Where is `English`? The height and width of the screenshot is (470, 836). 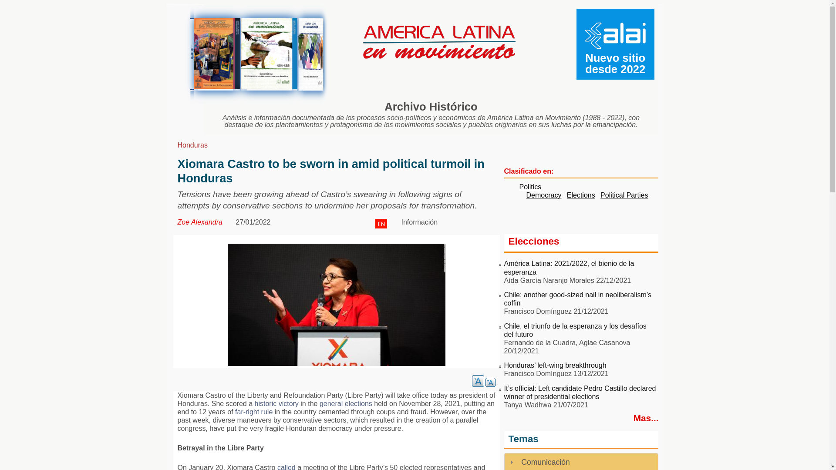
English is located at coordinates (381, 224).